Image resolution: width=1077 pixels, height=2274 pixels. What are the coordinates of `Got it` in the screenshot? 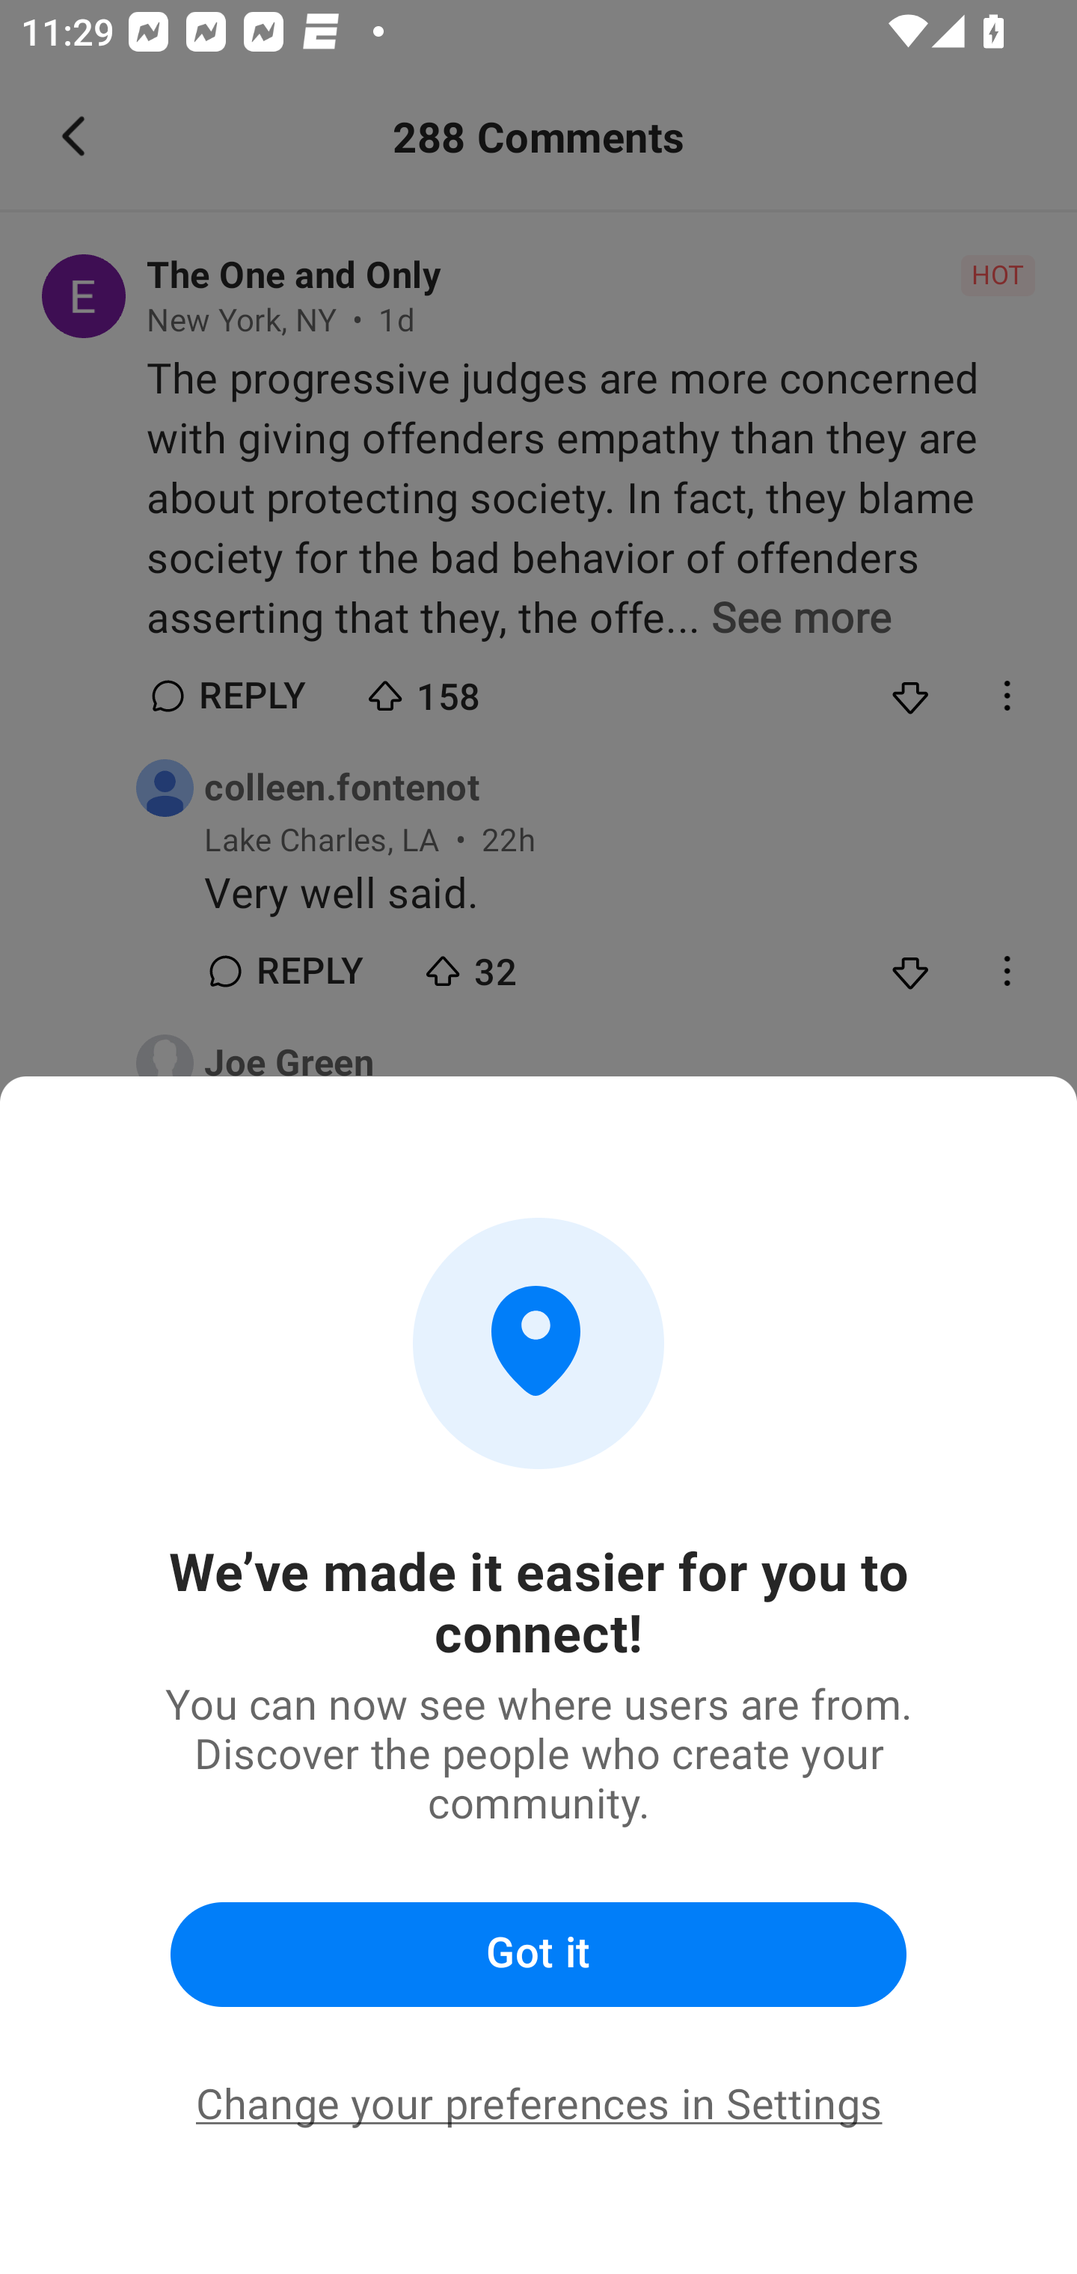 It's located at (538, 1955).